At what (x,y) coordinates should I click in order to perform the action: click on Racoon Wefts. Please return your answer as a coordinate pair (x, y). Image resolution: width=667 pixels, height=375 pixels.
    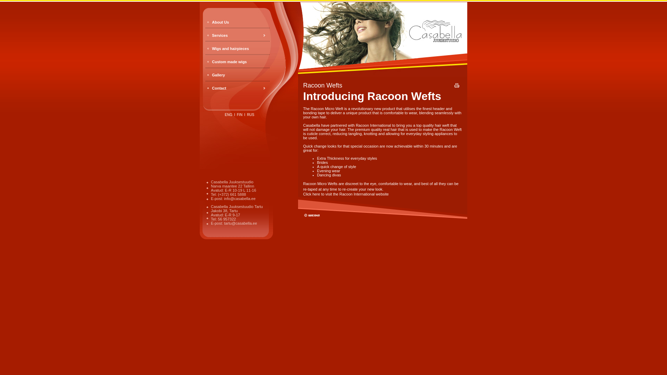
    Looking at the image, I should click on (365, 85).